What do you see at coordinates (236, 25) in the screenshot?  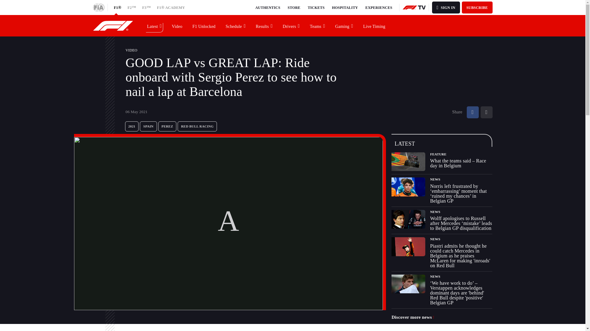 I see `Schedule` at bounding box center [236, 25].